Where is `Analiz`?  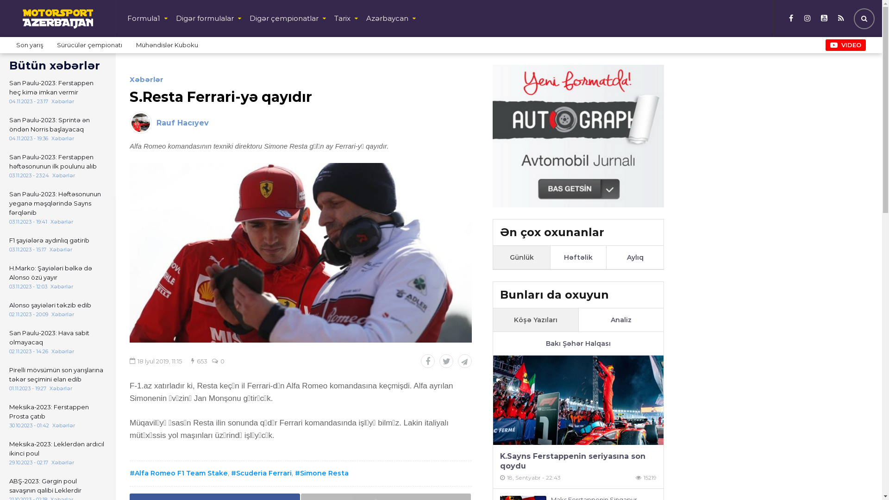
Analiz is located at coordinates (621, 320).